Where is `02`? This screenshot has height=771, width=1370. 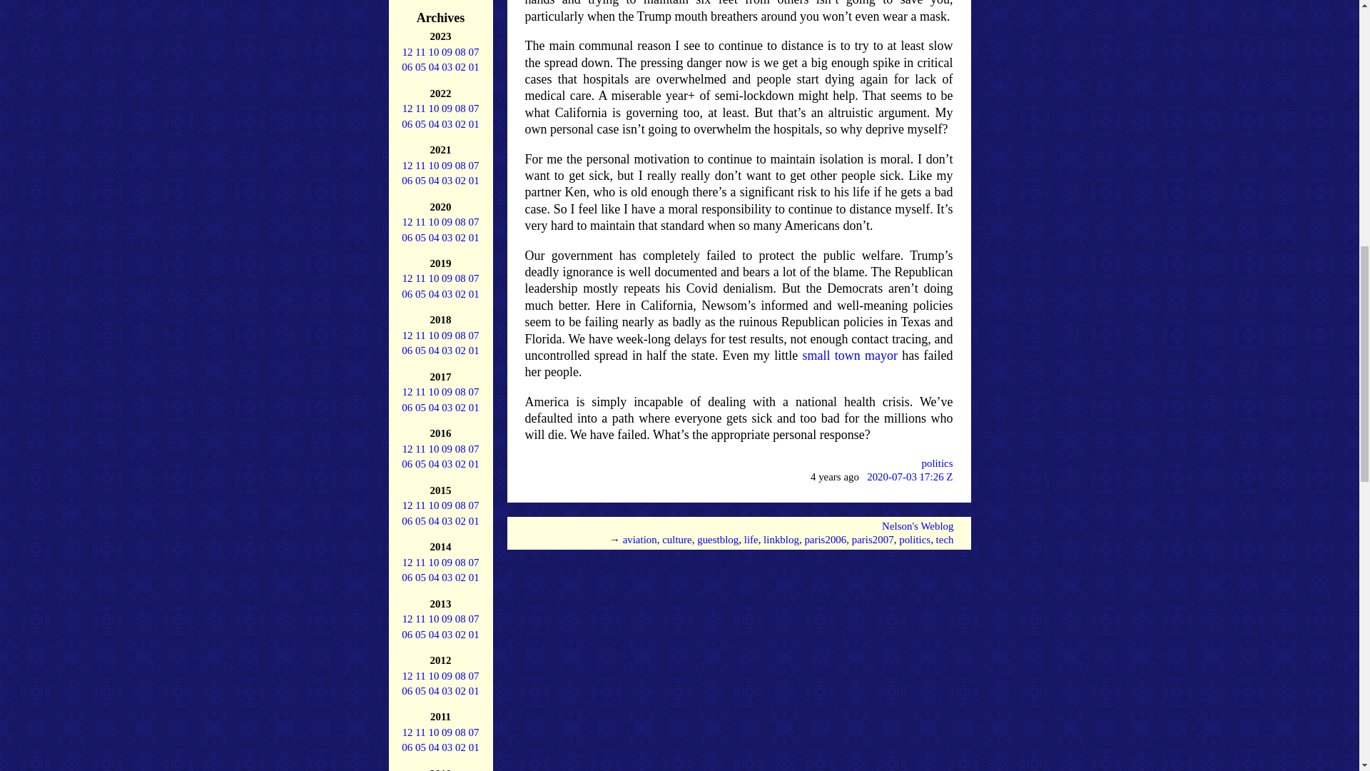
02 is located at coordinates (460, 67).